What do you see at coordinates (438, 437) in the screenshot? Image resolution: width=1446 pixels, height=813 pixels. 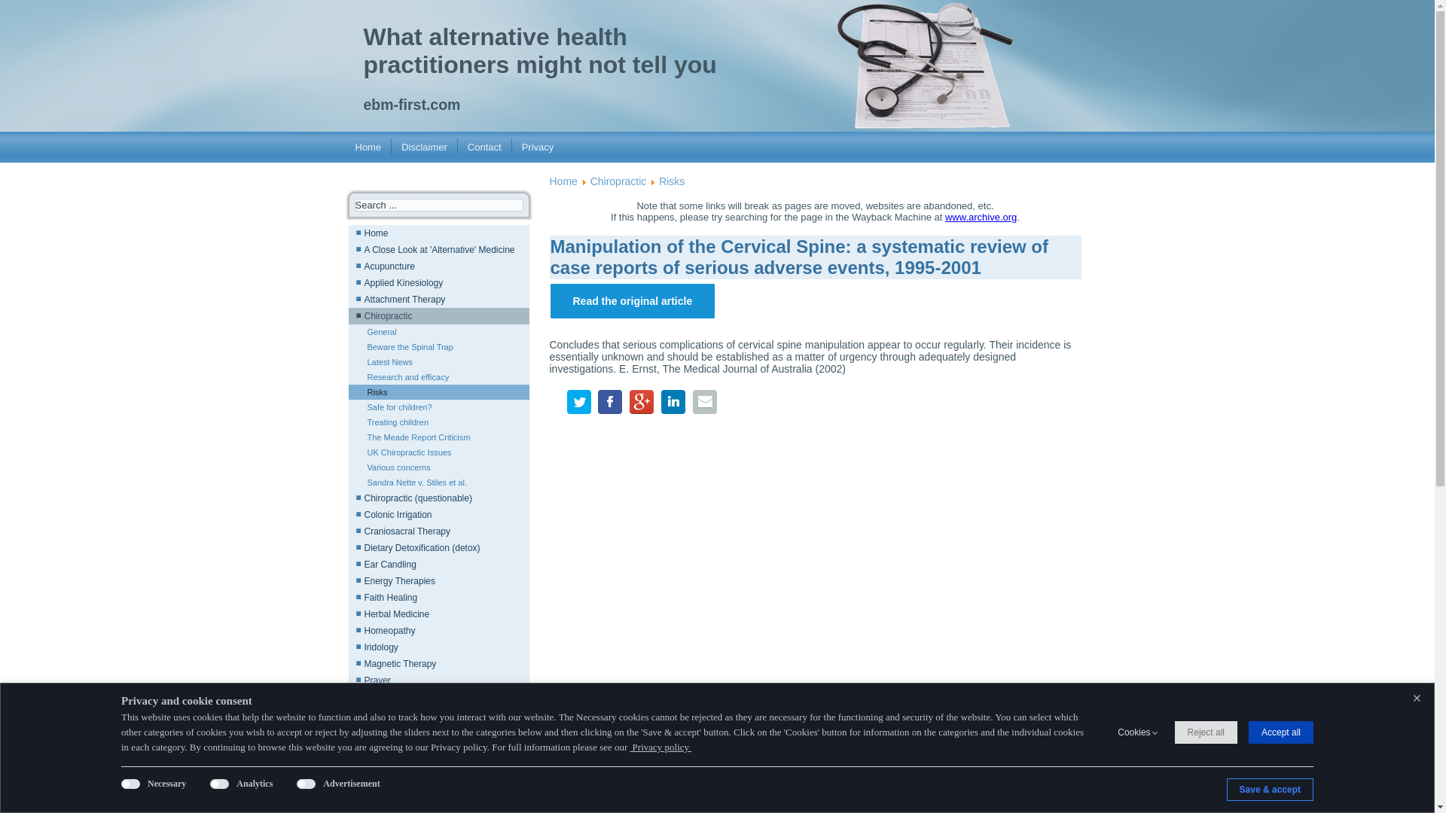 I see `The Meade Report Criticism` at bounding box center [438, 437].